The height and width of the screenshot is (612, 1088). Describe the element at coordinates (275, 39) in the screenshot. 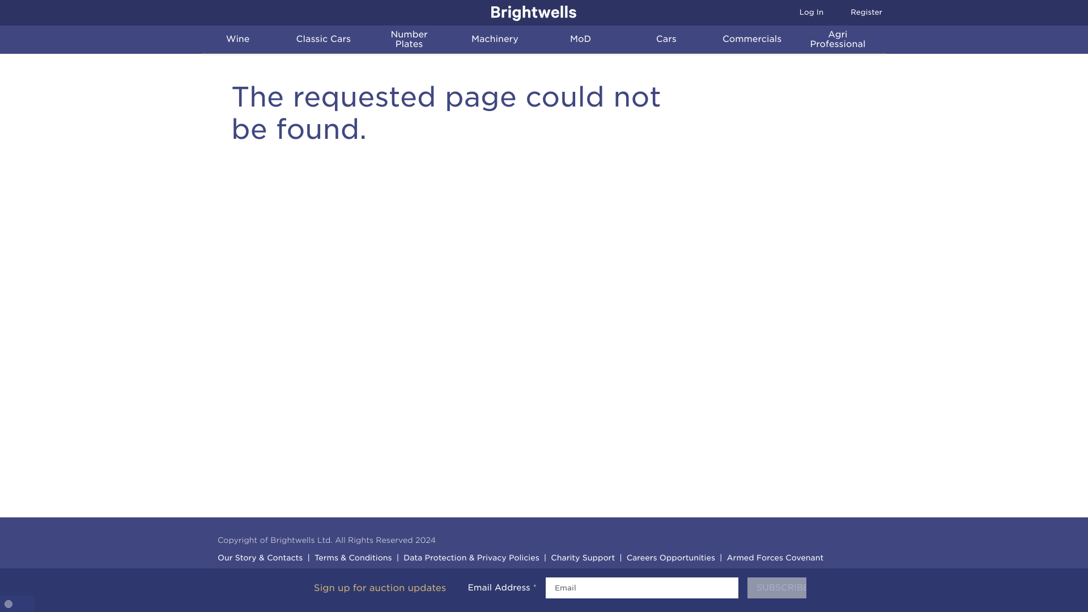

I see `Charity Support` at that location.